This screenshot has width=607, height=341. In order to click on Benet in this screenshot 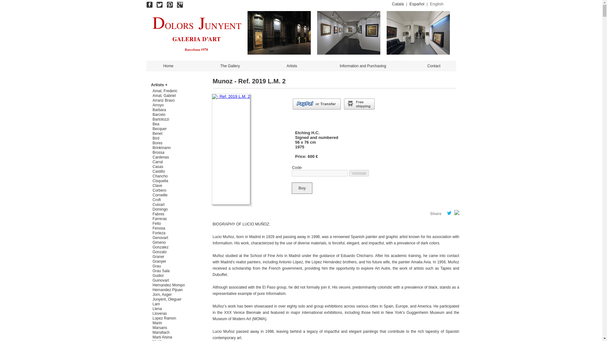, I will do `click(157, 133)`.